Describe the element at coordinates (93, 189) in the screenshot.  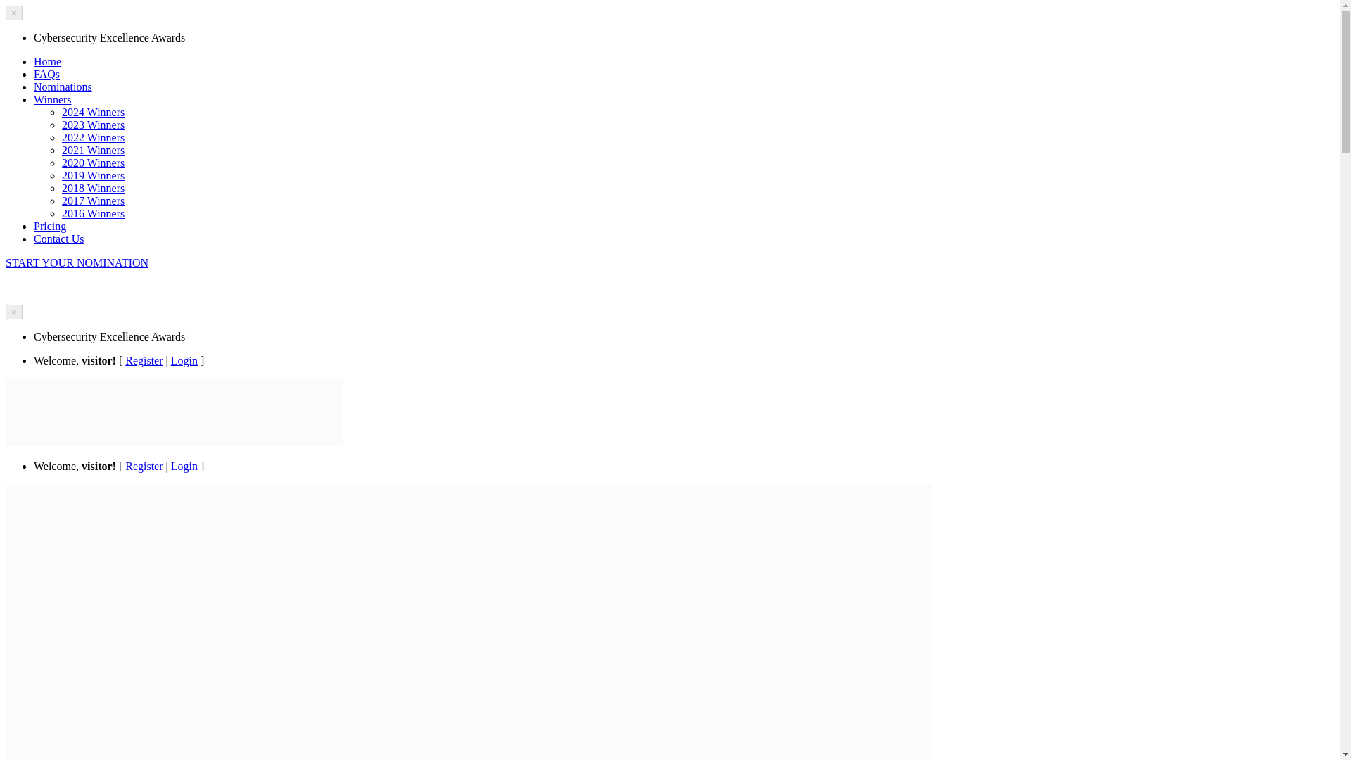
I see `2018 Winners` at that location.